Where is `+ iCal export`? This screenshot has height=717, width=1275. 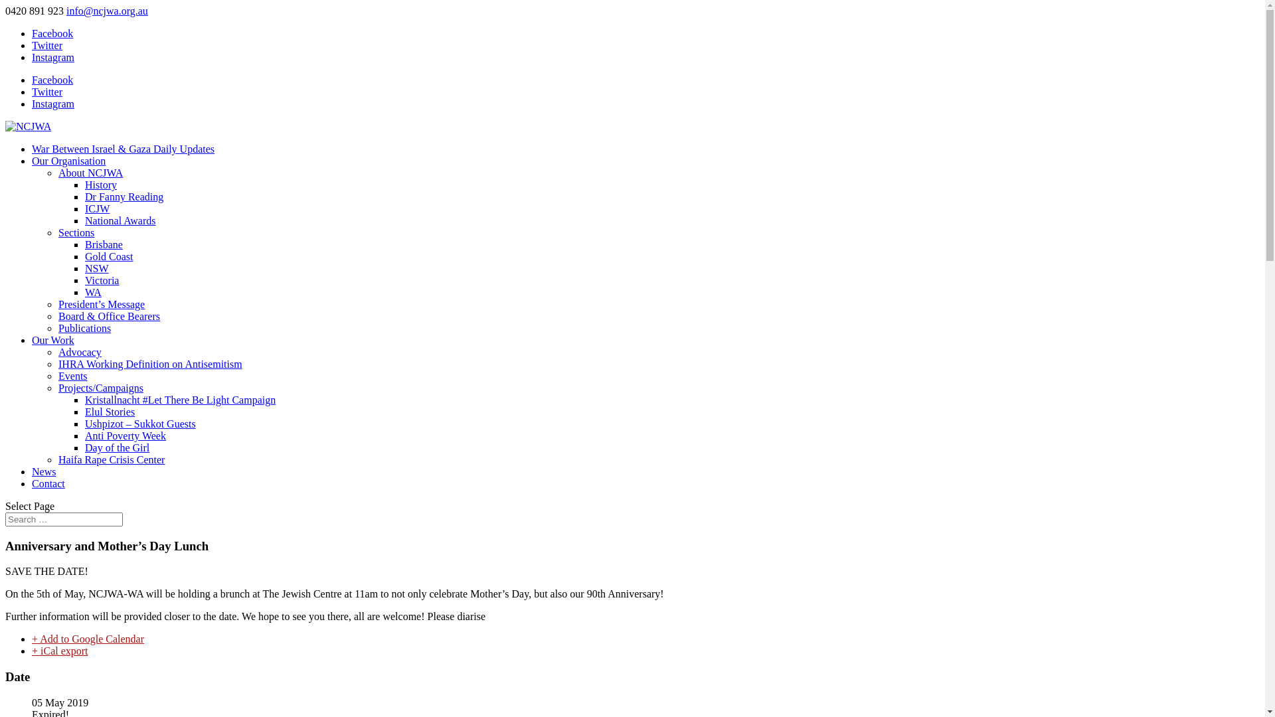 + iCal export is located at coordinates (60, 651).